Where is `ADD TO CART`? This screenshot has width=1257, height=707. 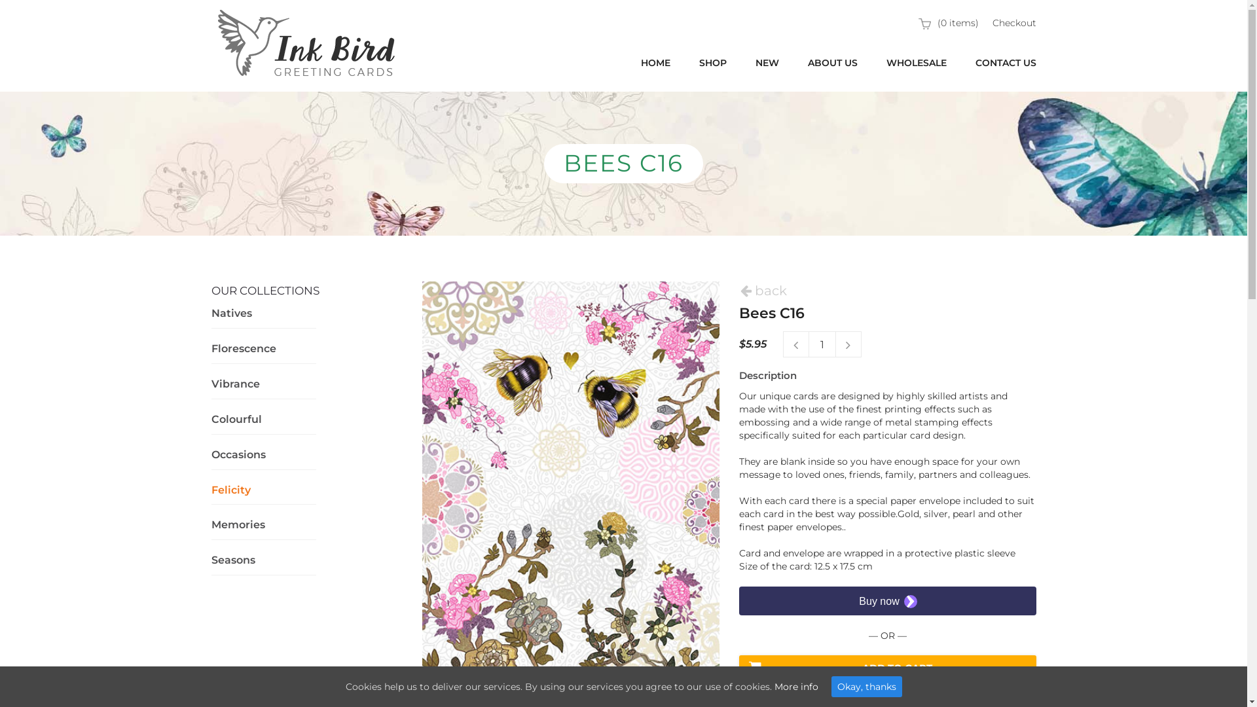
ADD TO CART is located at coordinates (888, 668).